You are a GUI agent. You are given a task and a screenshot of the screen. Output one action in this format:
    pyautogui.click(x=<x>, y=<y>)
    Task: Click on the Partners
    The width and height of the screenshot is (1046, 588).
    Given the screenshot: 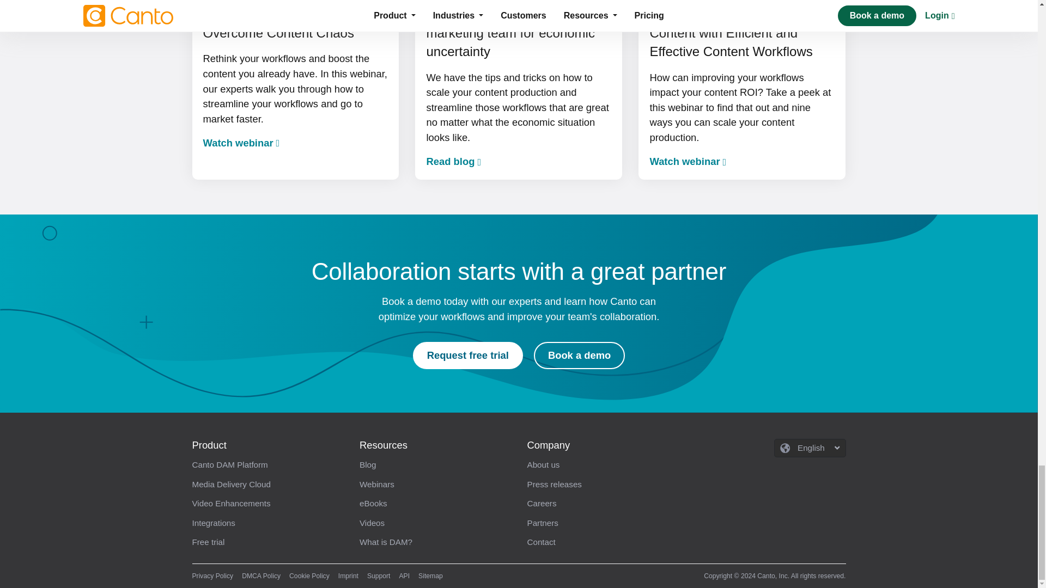 What is the action you would take?
    pyautogui.click(x=603, y=523)
    